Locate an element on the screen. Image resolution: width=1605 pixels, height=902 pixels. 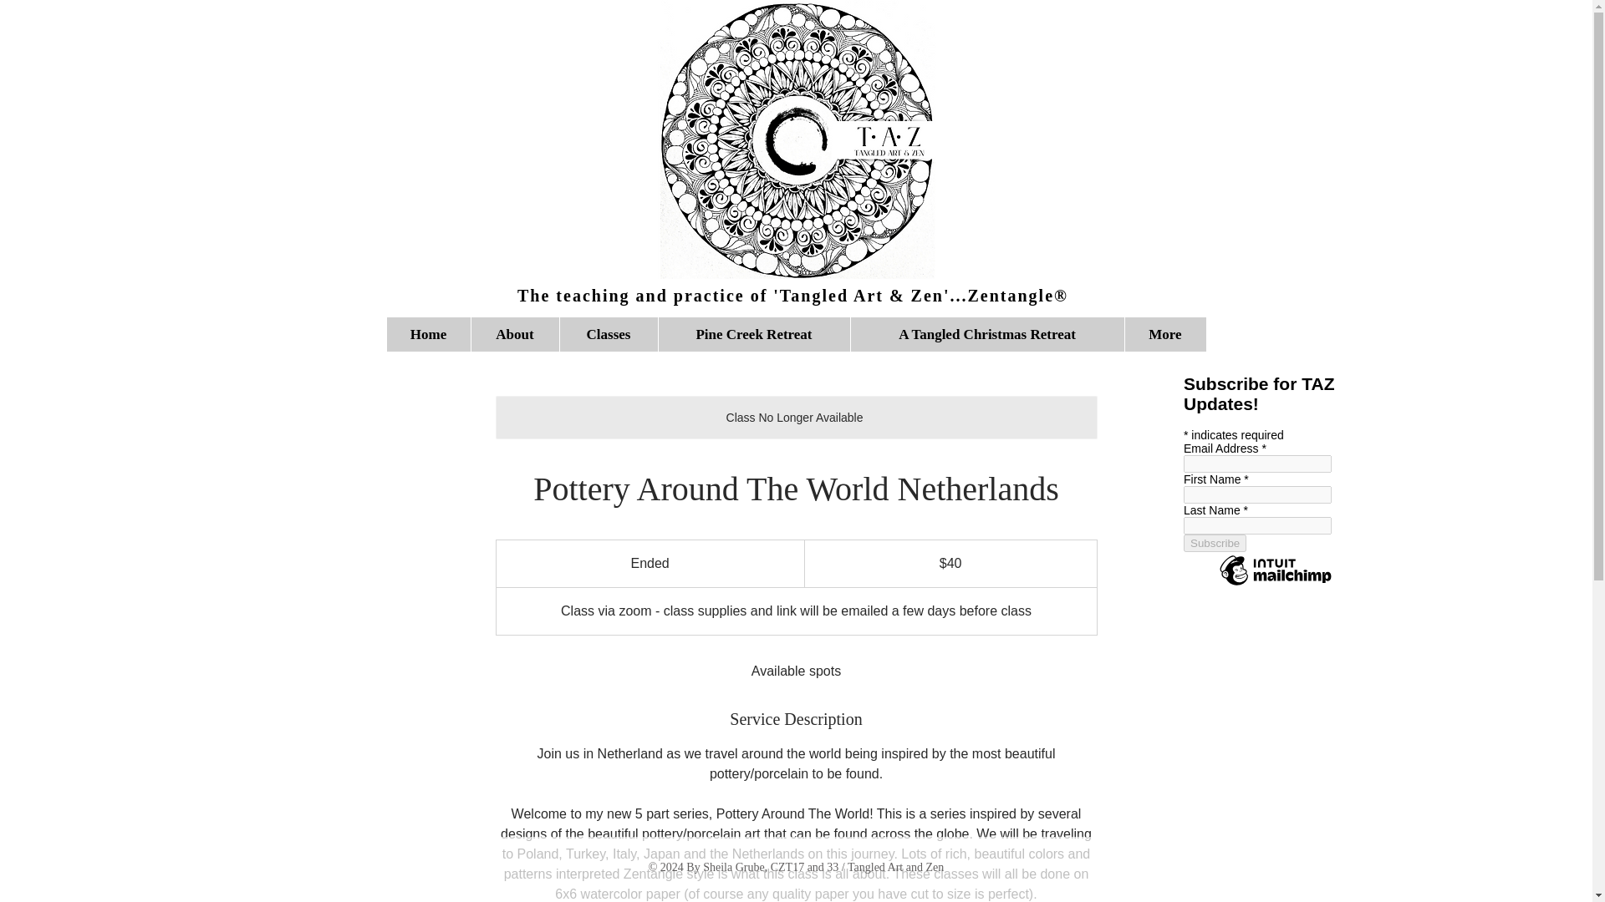
Home is located at coordinates (428, 334).